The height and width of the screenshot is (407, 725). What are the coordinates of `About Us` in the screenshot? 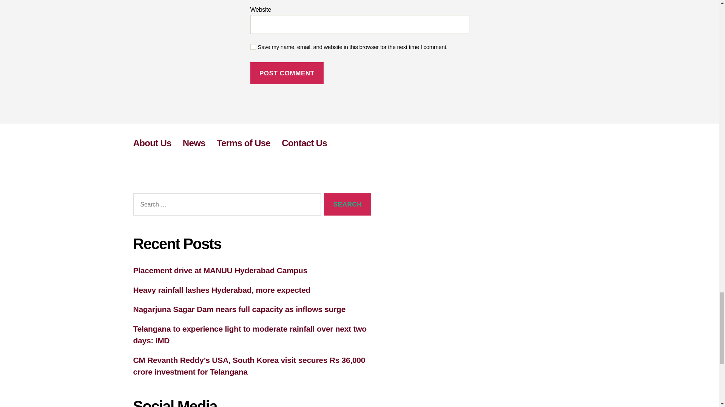 It's located at (152, 143).